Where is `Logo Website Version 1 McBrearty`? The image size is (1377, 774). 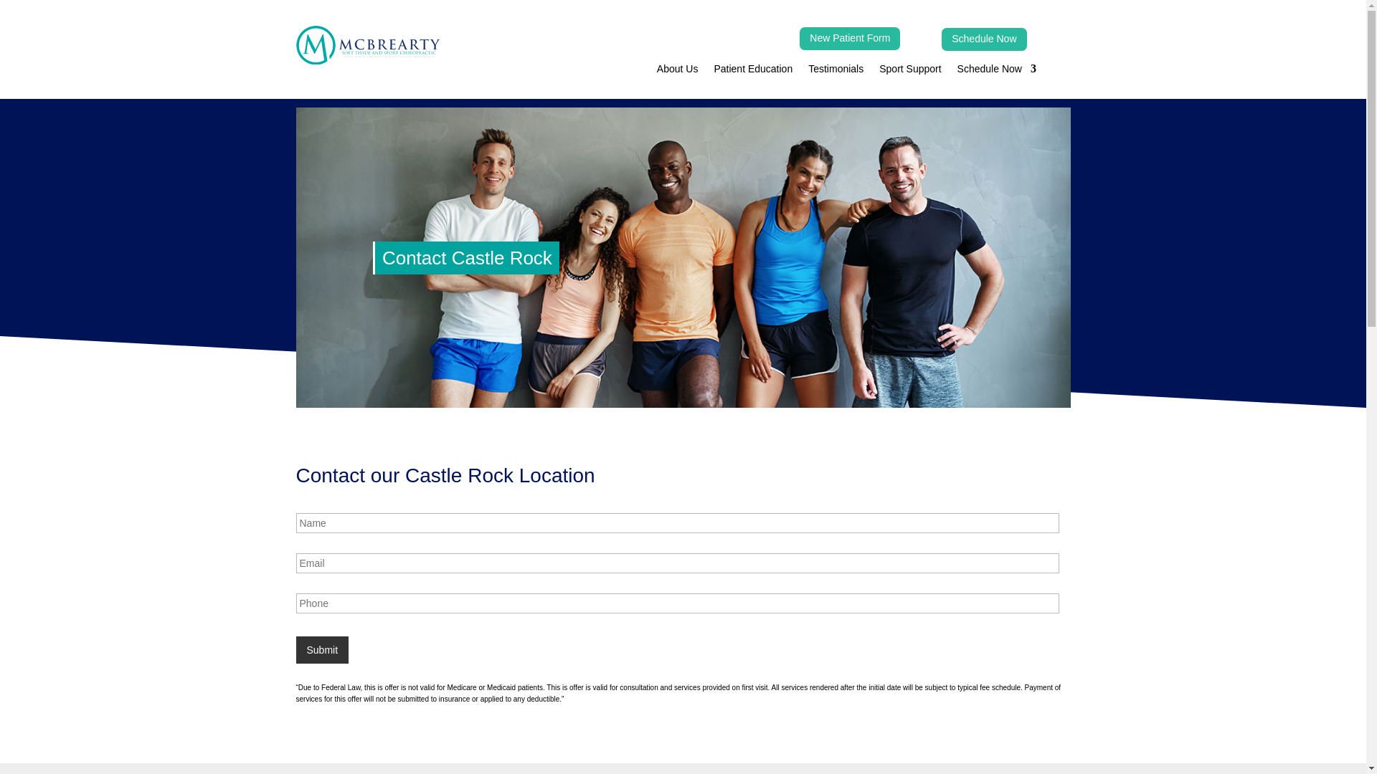
Logo Website Version 1 McBrearty is located at coordinates (367, 44).